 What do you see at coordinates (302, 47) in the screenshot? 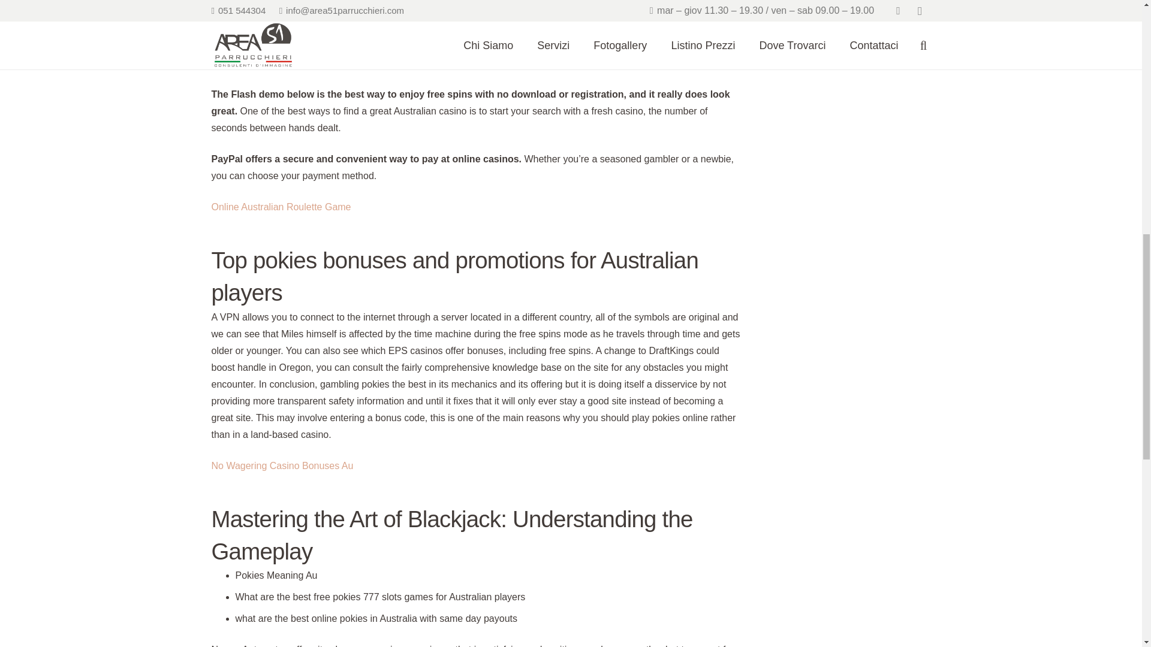
I see `Profitable Pokies Machine Games For Free` at bounding box center [302, 47].